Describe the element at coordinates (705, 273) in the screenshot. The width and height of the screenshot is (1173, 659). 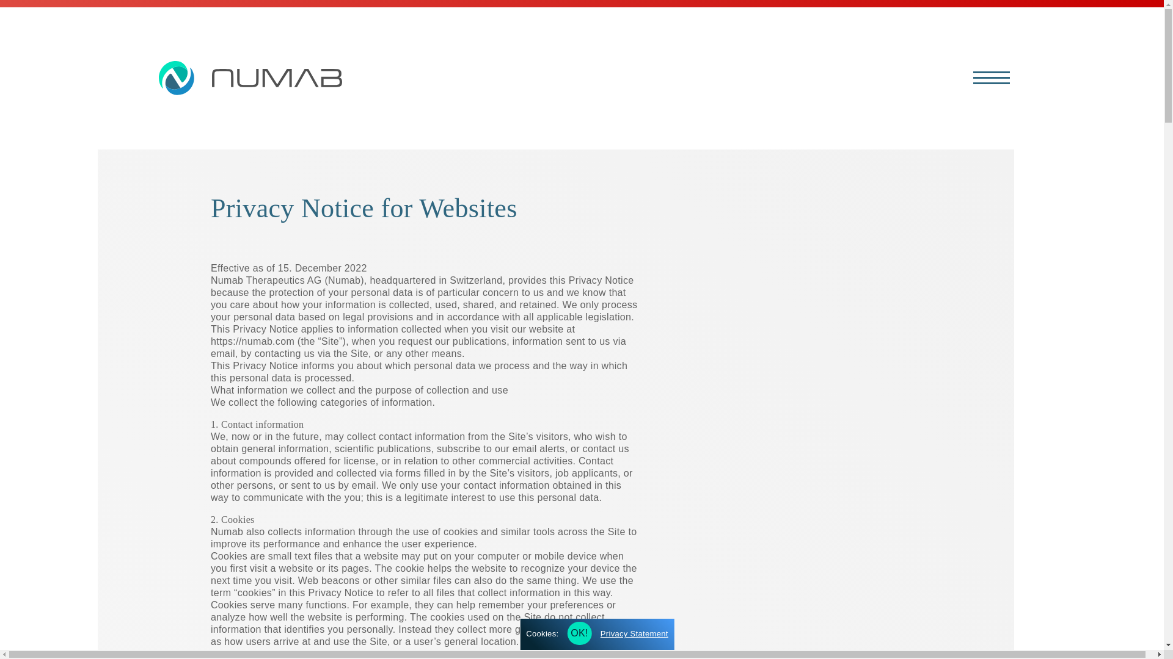
I see `Pipeline` at that location.